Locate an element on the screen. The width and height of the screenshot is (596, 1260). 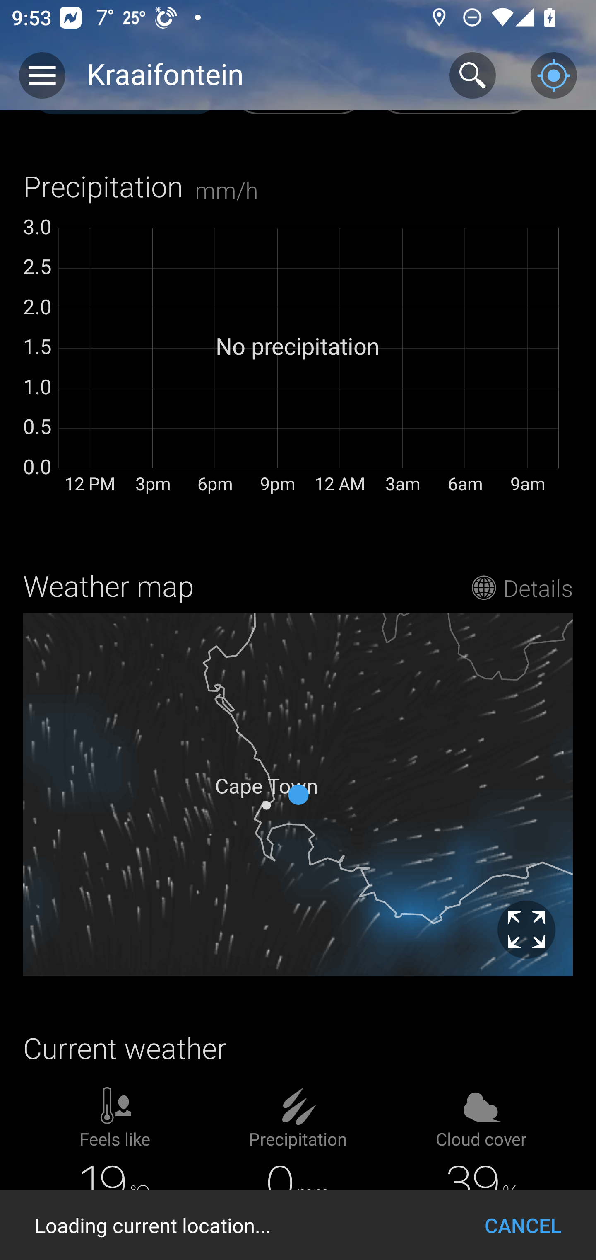
CANCEL is located at coordinates (523, 1225).